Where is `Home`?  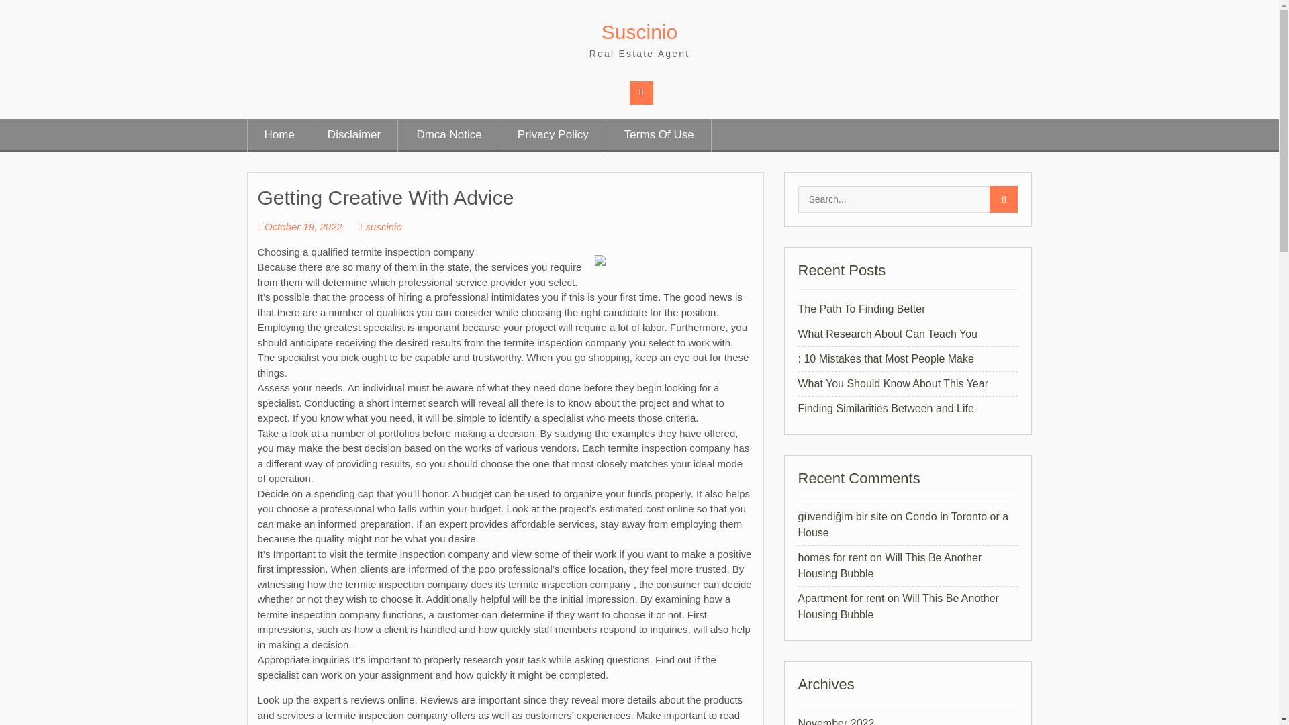
Home is located at coordinates (279, 136).